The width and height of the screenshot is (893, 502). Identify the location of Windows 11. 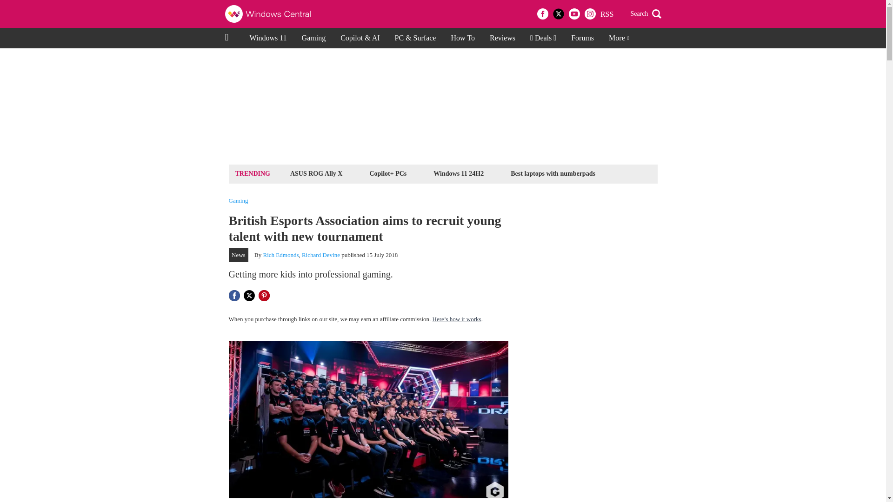
(268, 38).